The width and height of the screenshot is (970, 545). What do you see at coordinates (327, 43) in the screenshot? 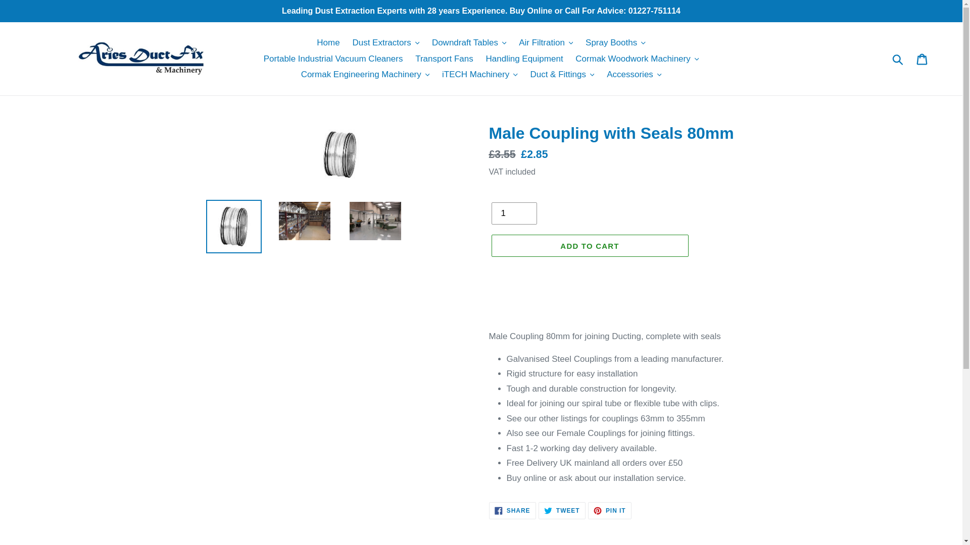
I see `Home` at bounding box center [327, 43].